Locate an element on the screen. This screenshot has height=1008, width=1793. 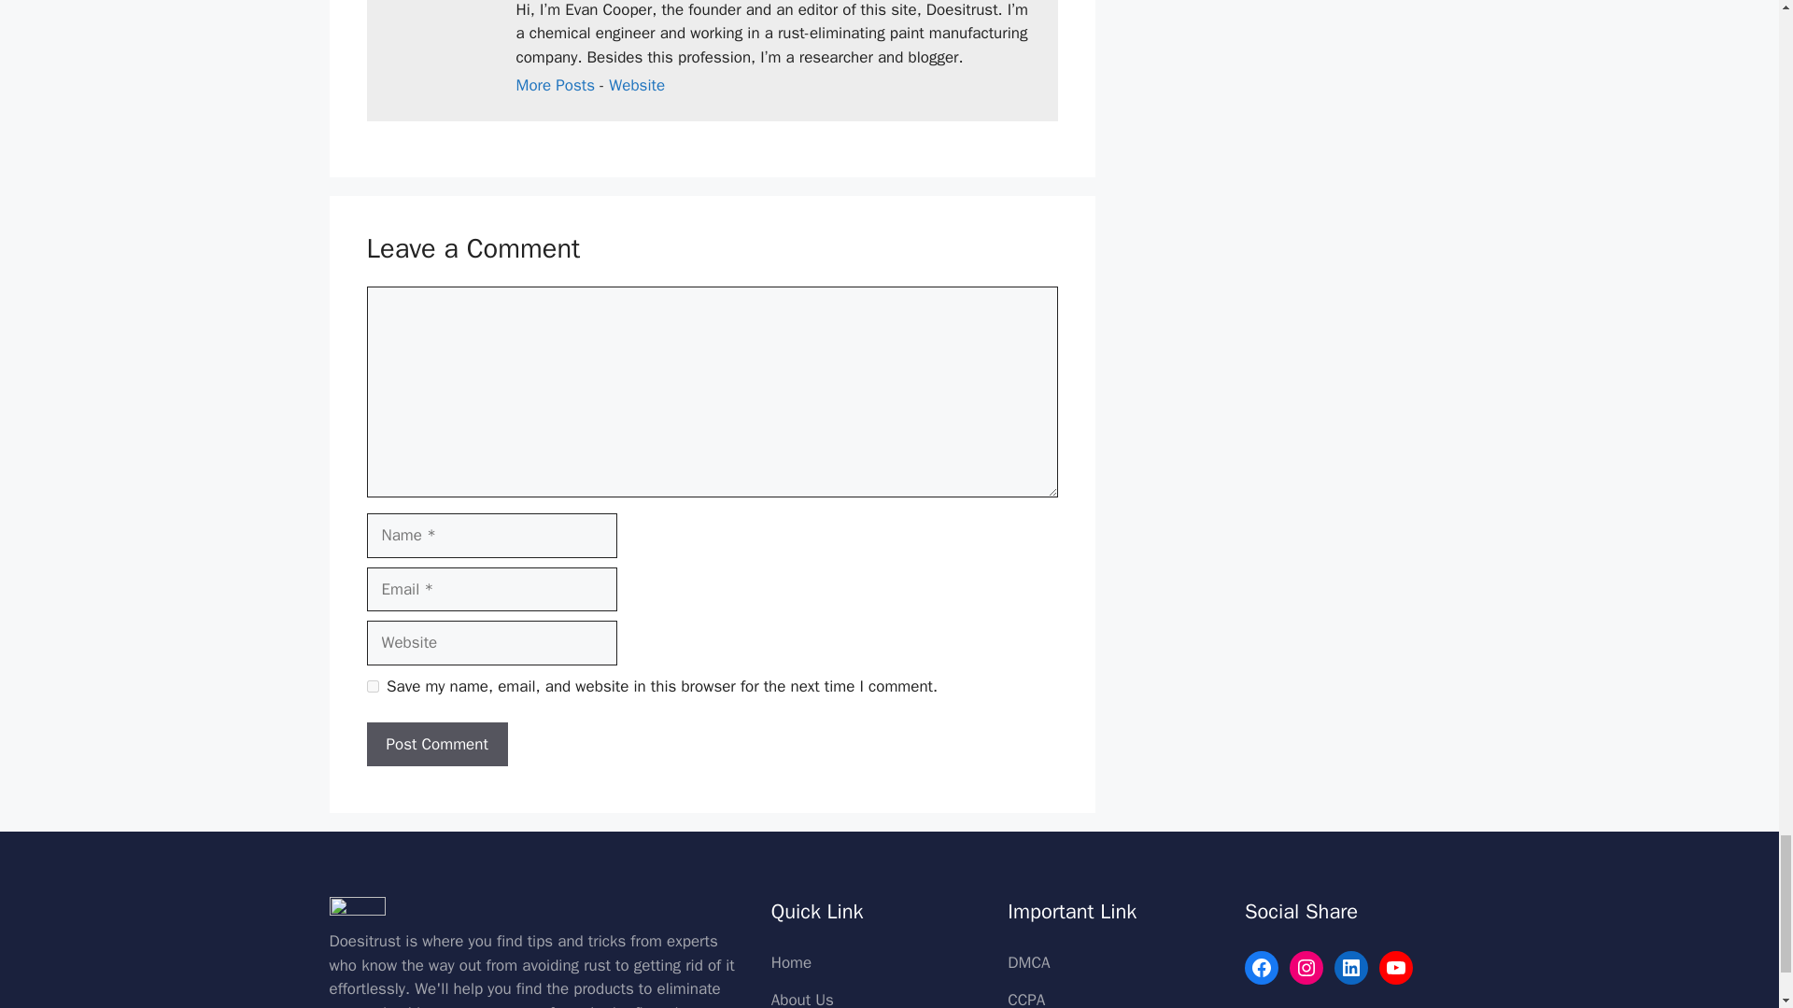
More posts by Evan Cooper is located at coordinates (555, 85).